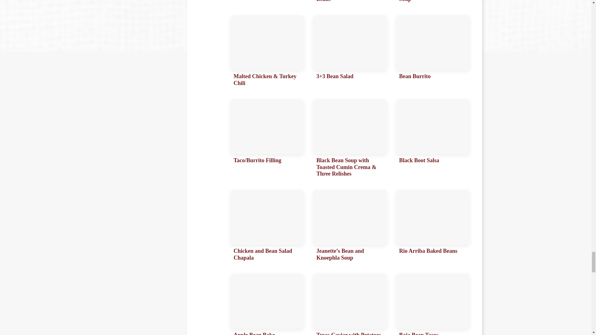 The height and width of the screenshot is (335, 596). Describe the element at coordinates (350, 304) in the screenshot. I see `Texas Caviar with Potatoes` at that location.